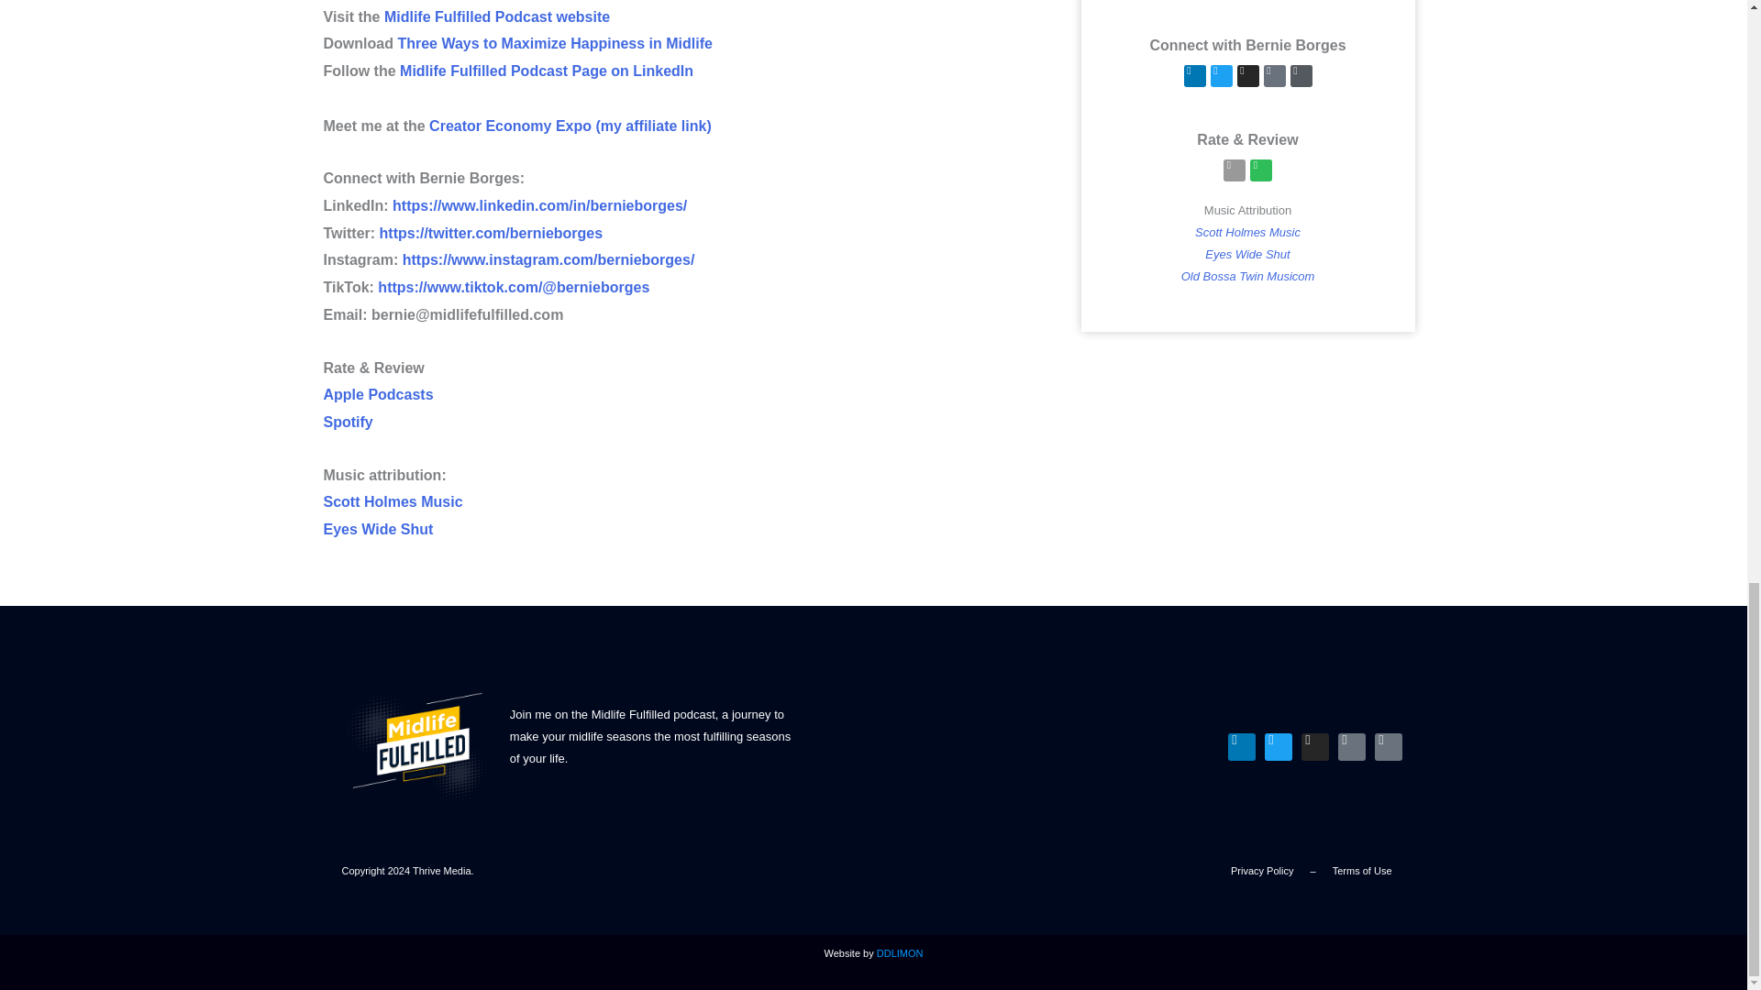 This screenshot has width=1761, height=990. Describe the element at coordinates (347, 422) in the screenshot. I see `Spotify` at that location.